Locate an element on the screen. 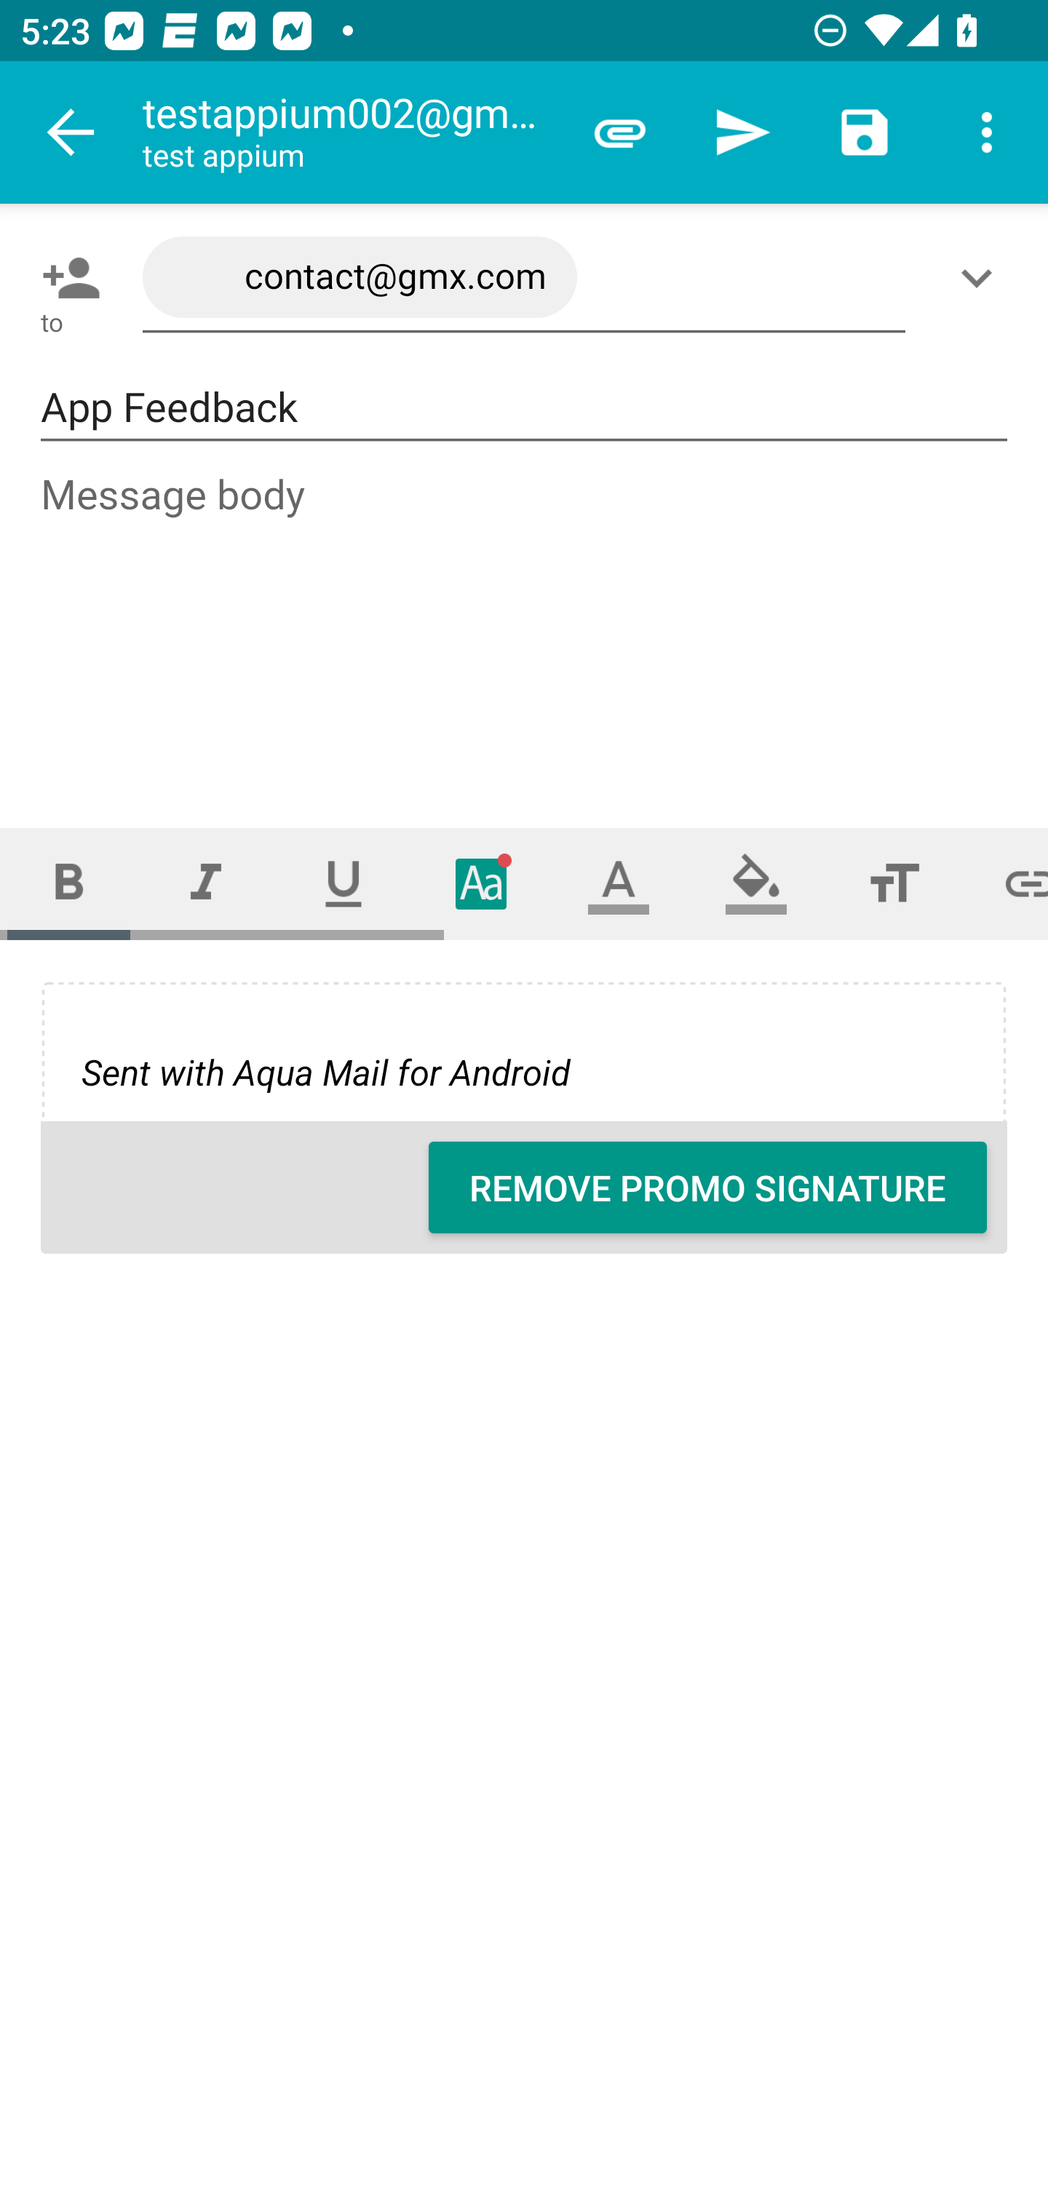 This screenshot has height=2212, width=1048. Underline is located at coordinates (344, 883).